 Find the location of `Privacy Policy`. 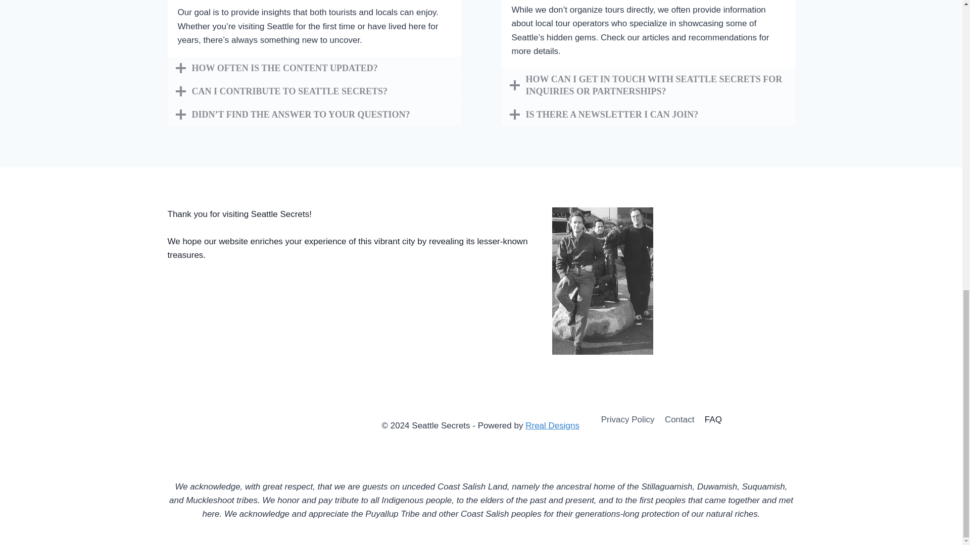

Privacy Policy is located at coordinates (627, 419).